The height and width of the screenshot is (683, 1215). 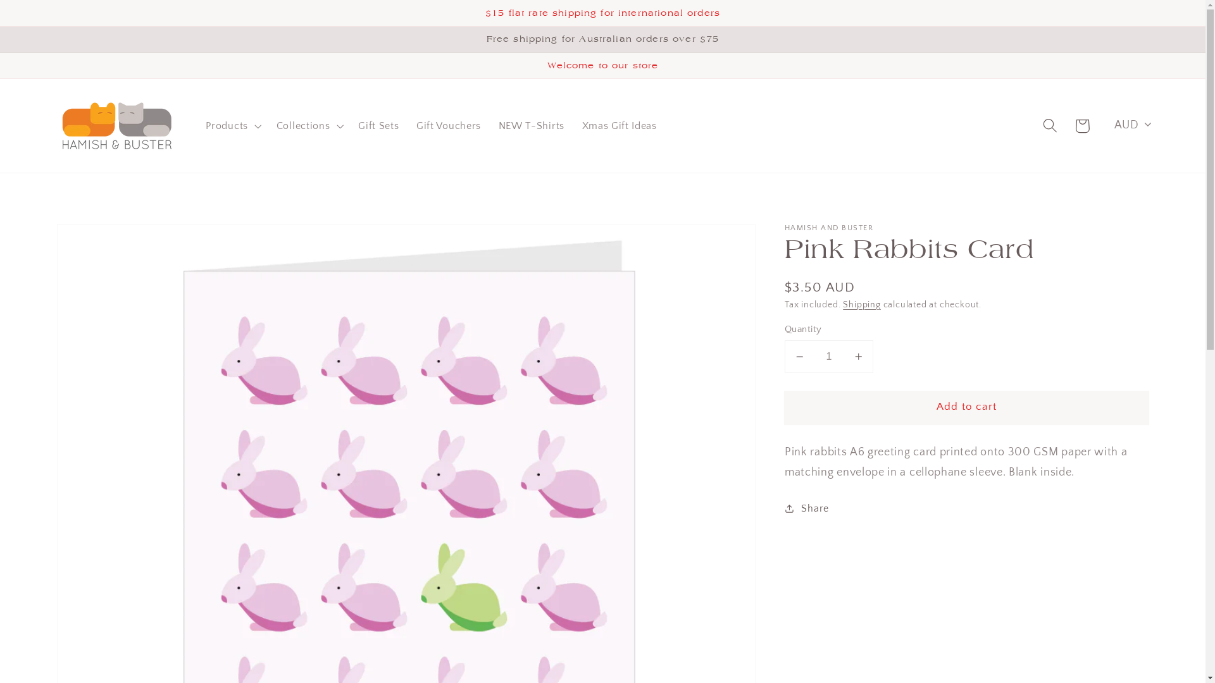 What do you see at coordinates (858, 357) in the screenshot?
I see `Increase quantity for Pink Rabbits Card` at bounding box center [858, 357].